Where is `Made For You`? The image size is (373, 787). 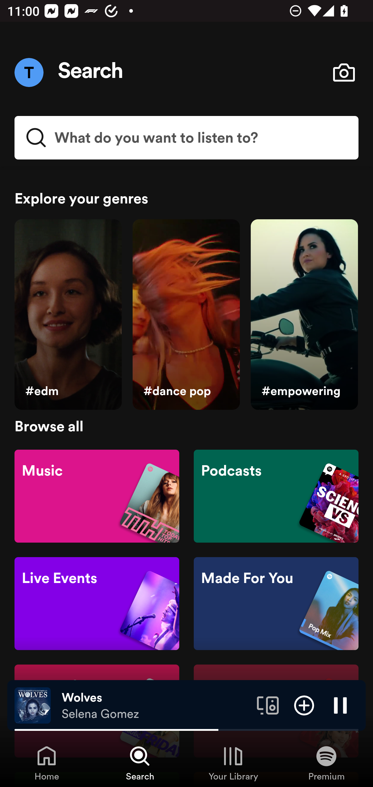
Made For You is located at coordinates (276, 604).